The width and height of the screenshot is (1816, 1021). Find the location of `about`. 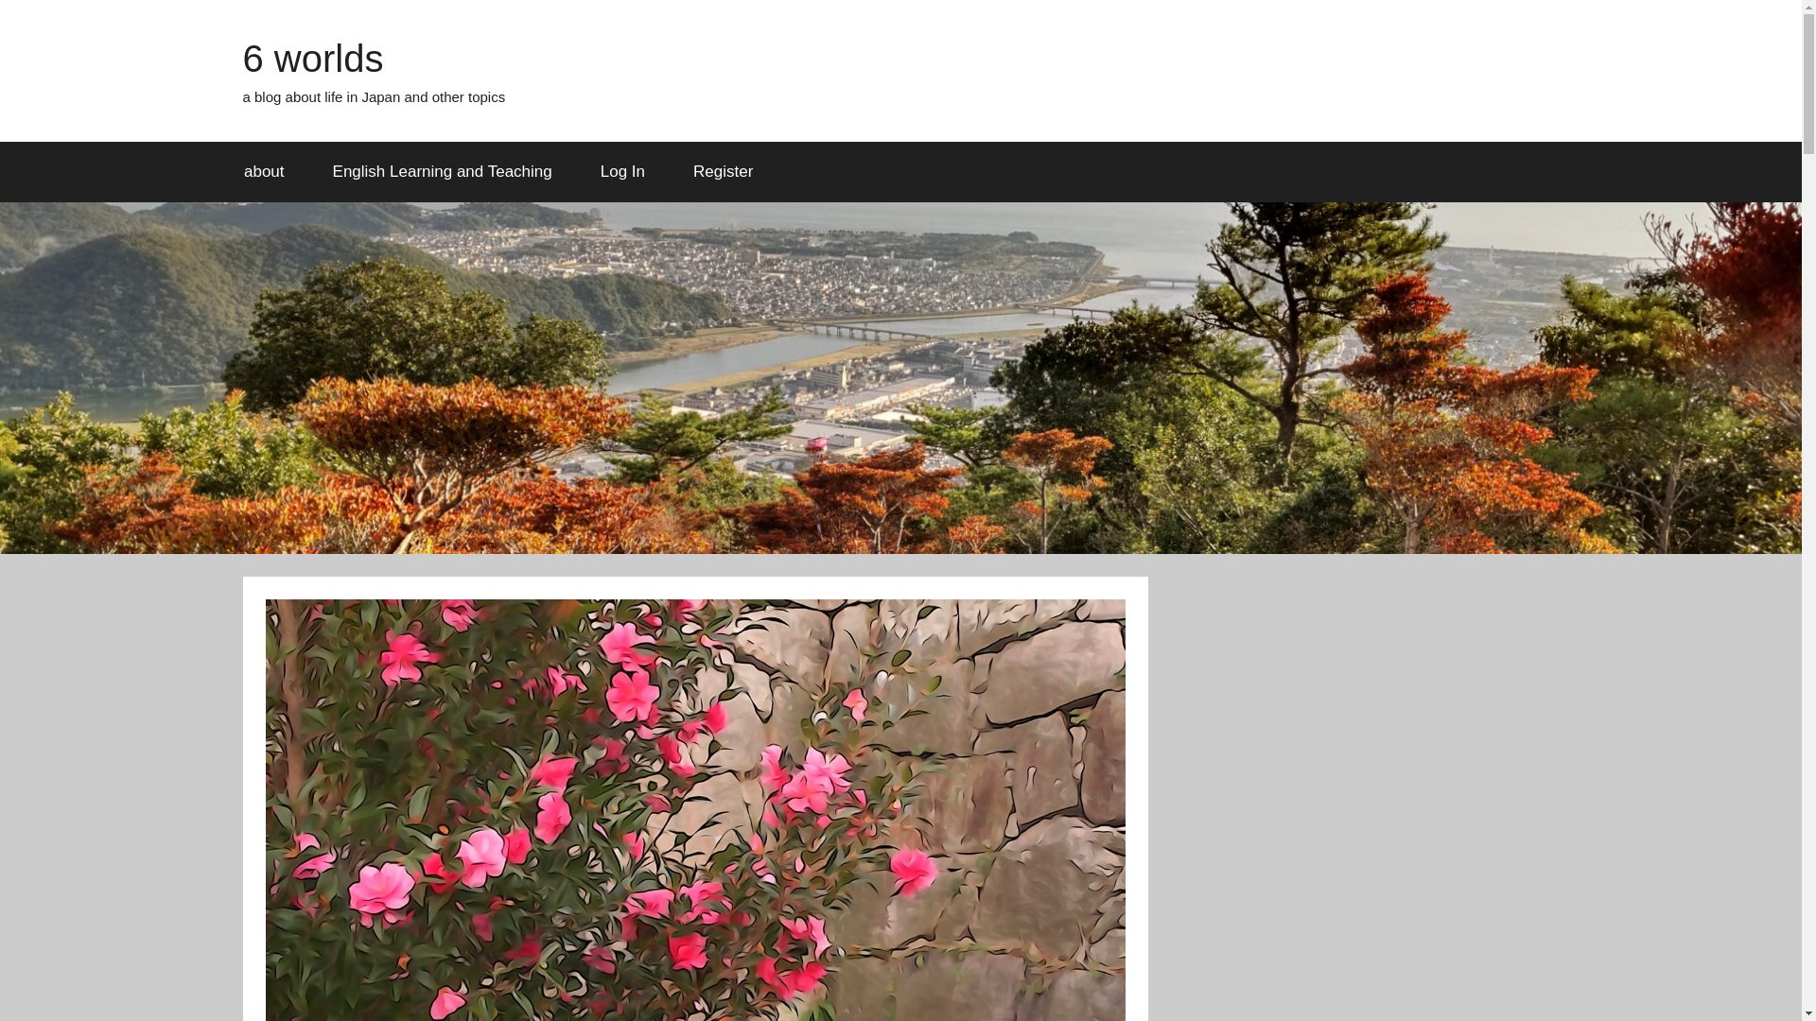

about is located at coordinates (264, 172).